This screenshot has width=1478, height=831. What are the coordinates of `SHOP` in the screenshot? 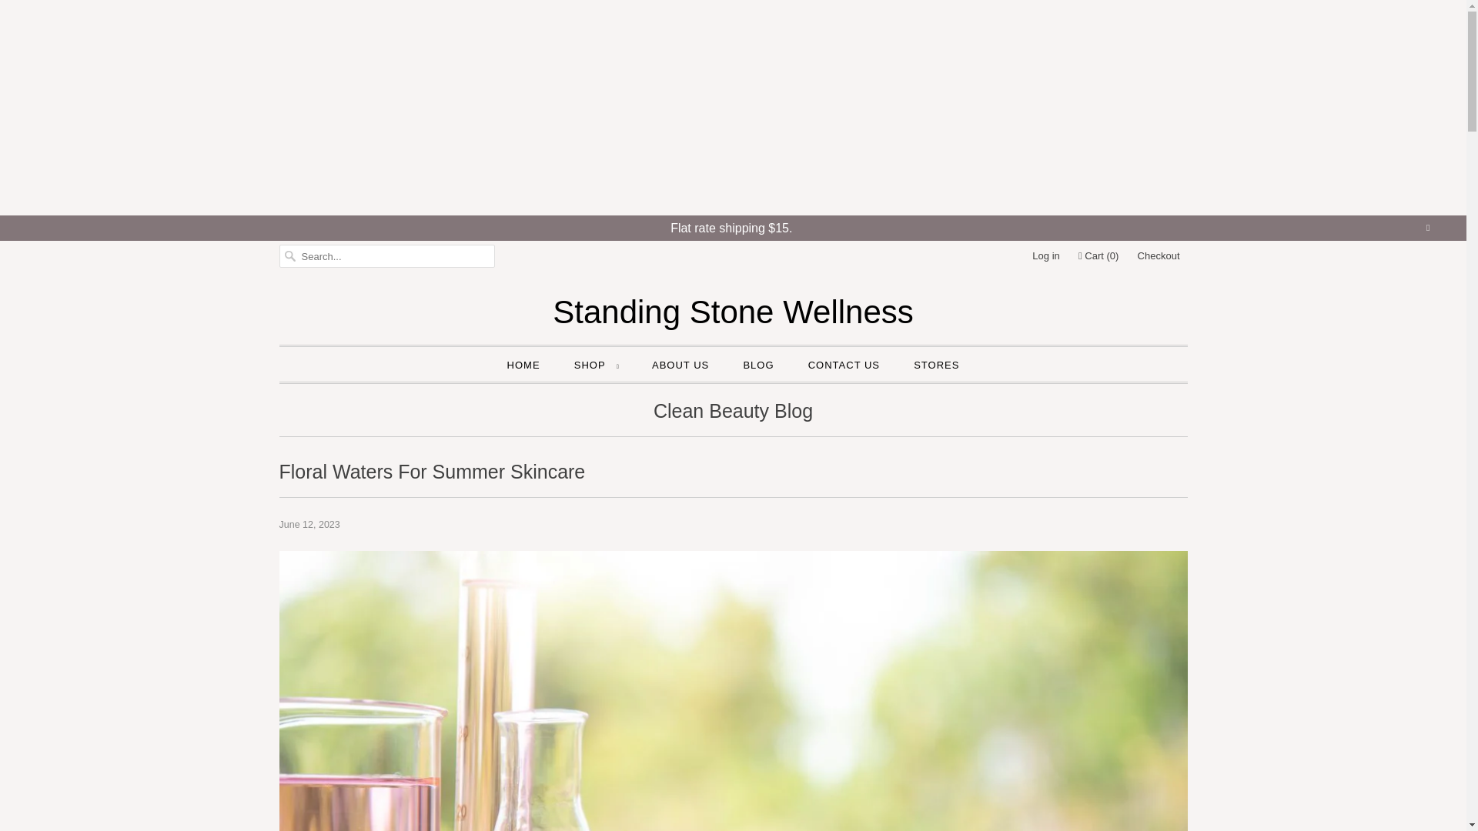 It's located at (596, 365).